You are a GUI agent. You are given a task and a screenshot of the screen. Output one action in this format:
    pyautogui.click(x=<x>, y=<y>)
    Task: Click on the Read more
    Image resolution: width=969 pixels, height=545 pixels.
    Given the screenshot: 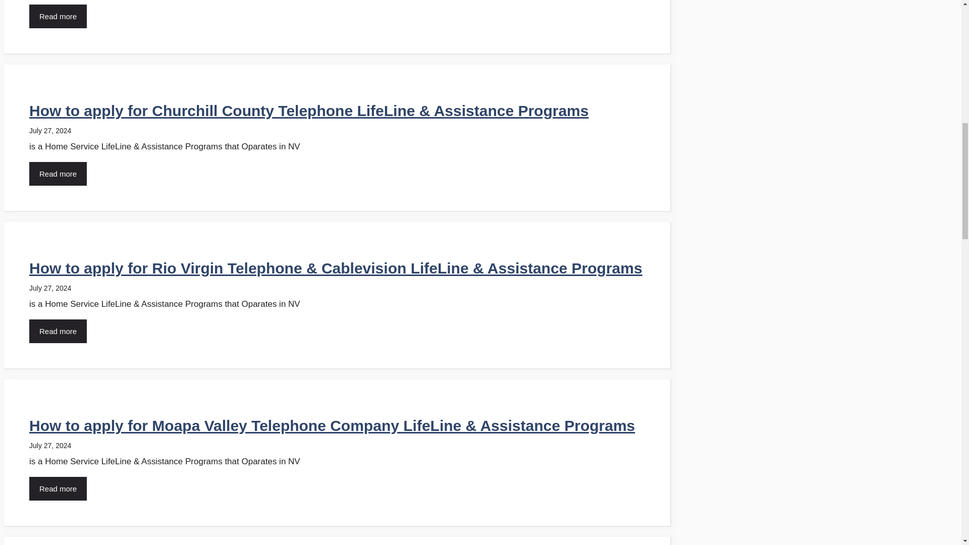 What is the action you would take?
    pyautogui.click(x=58, y=331)
    